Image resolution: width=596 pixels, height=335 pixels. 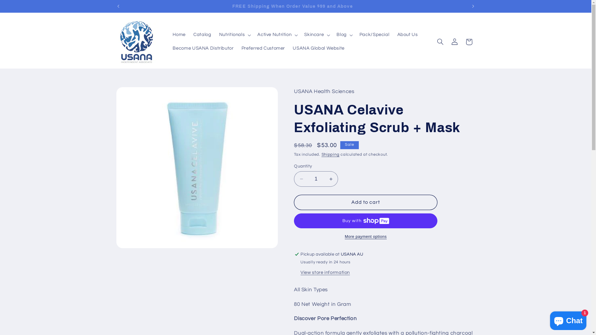 I want to click on Preferred Customer, so click(x=263, y=49).